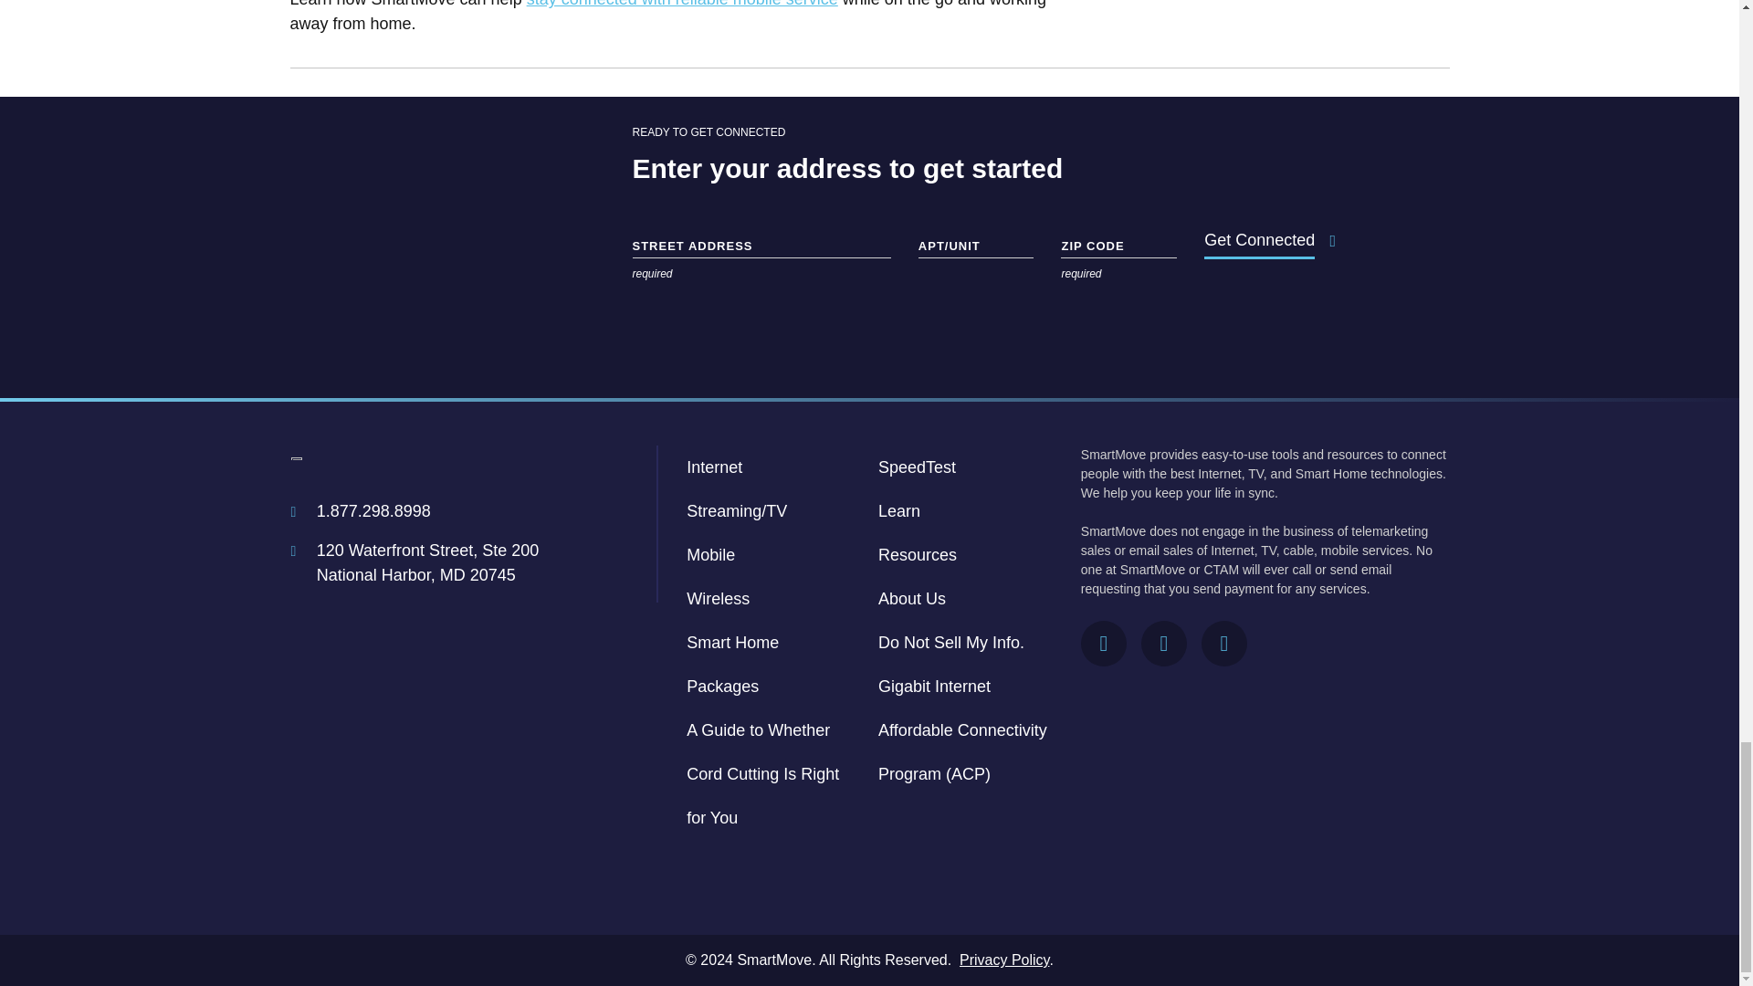  Describe the element at coordinates (732, 643) in the screenshot. I see `Smart Home` at that location.